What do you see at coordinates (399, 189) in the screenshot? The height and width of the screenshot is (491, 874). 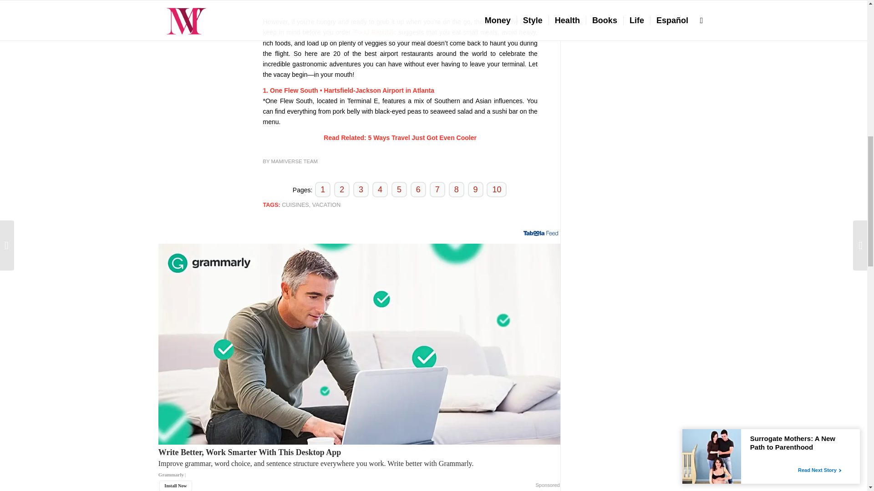 I see `5` at bounding box center [399, 189].